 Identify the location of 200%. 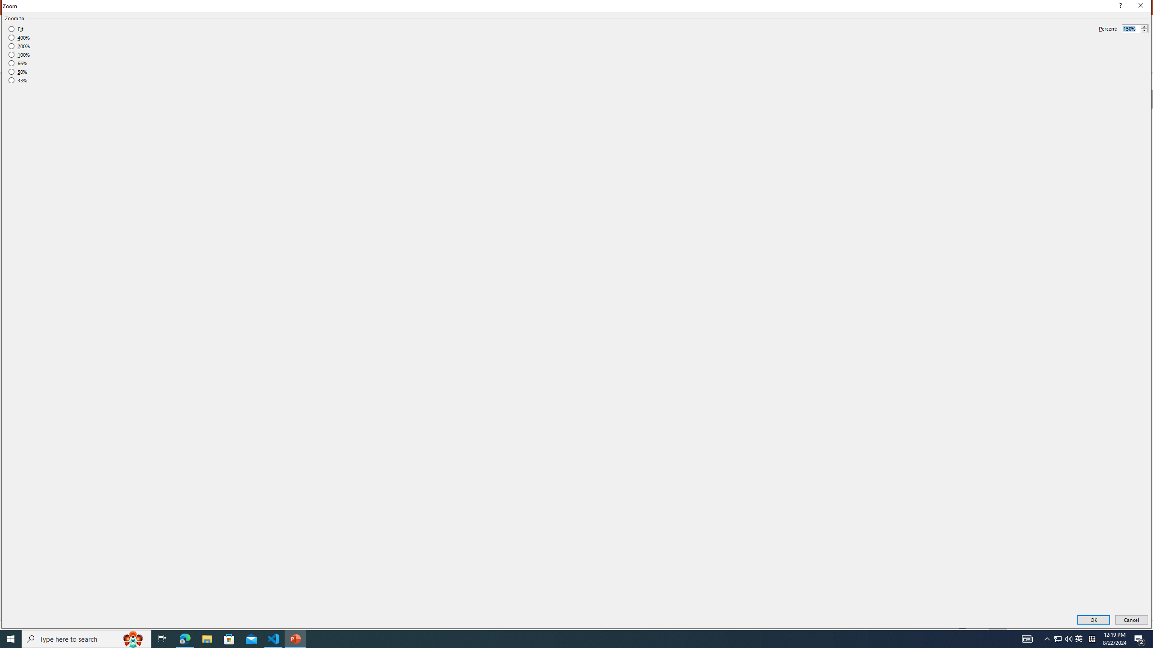
(19, 46).